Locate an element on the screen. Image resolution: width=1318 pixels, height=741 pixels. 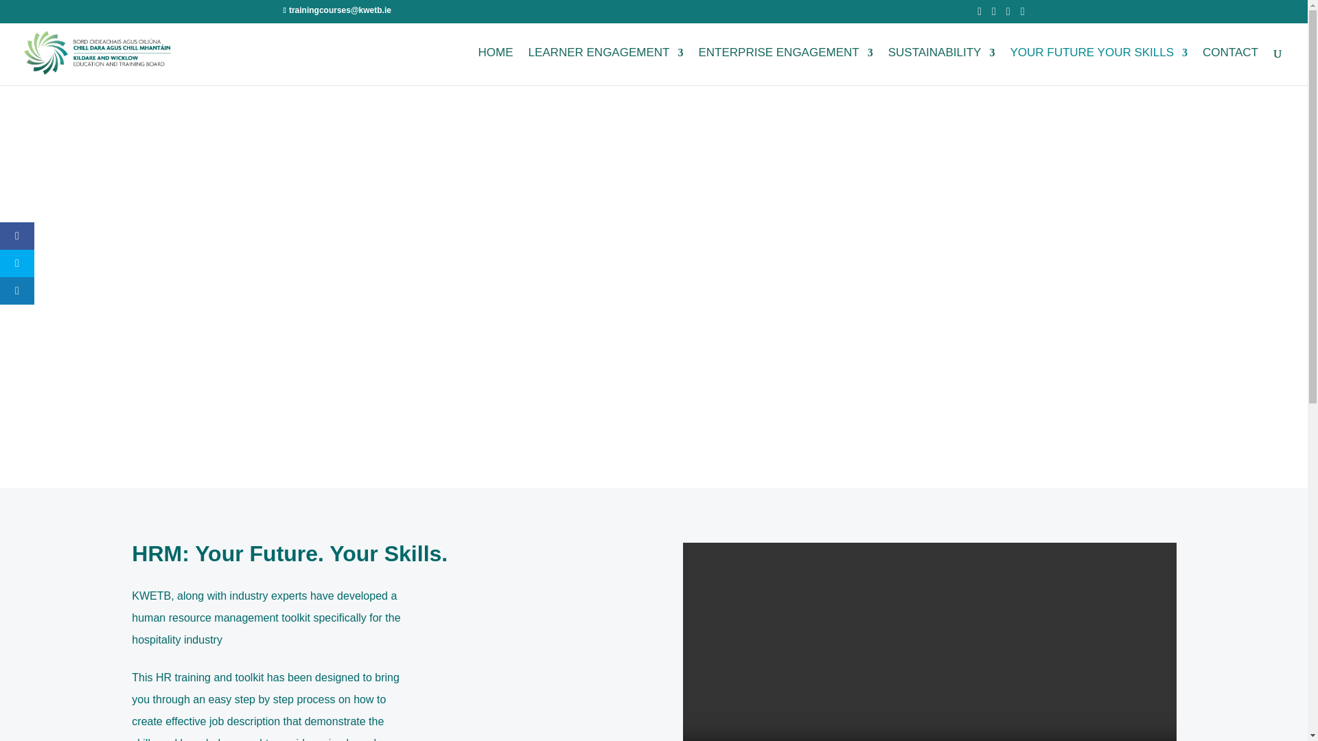
LEARNER ENGAGEMENT is located at coordinates (605, 67).